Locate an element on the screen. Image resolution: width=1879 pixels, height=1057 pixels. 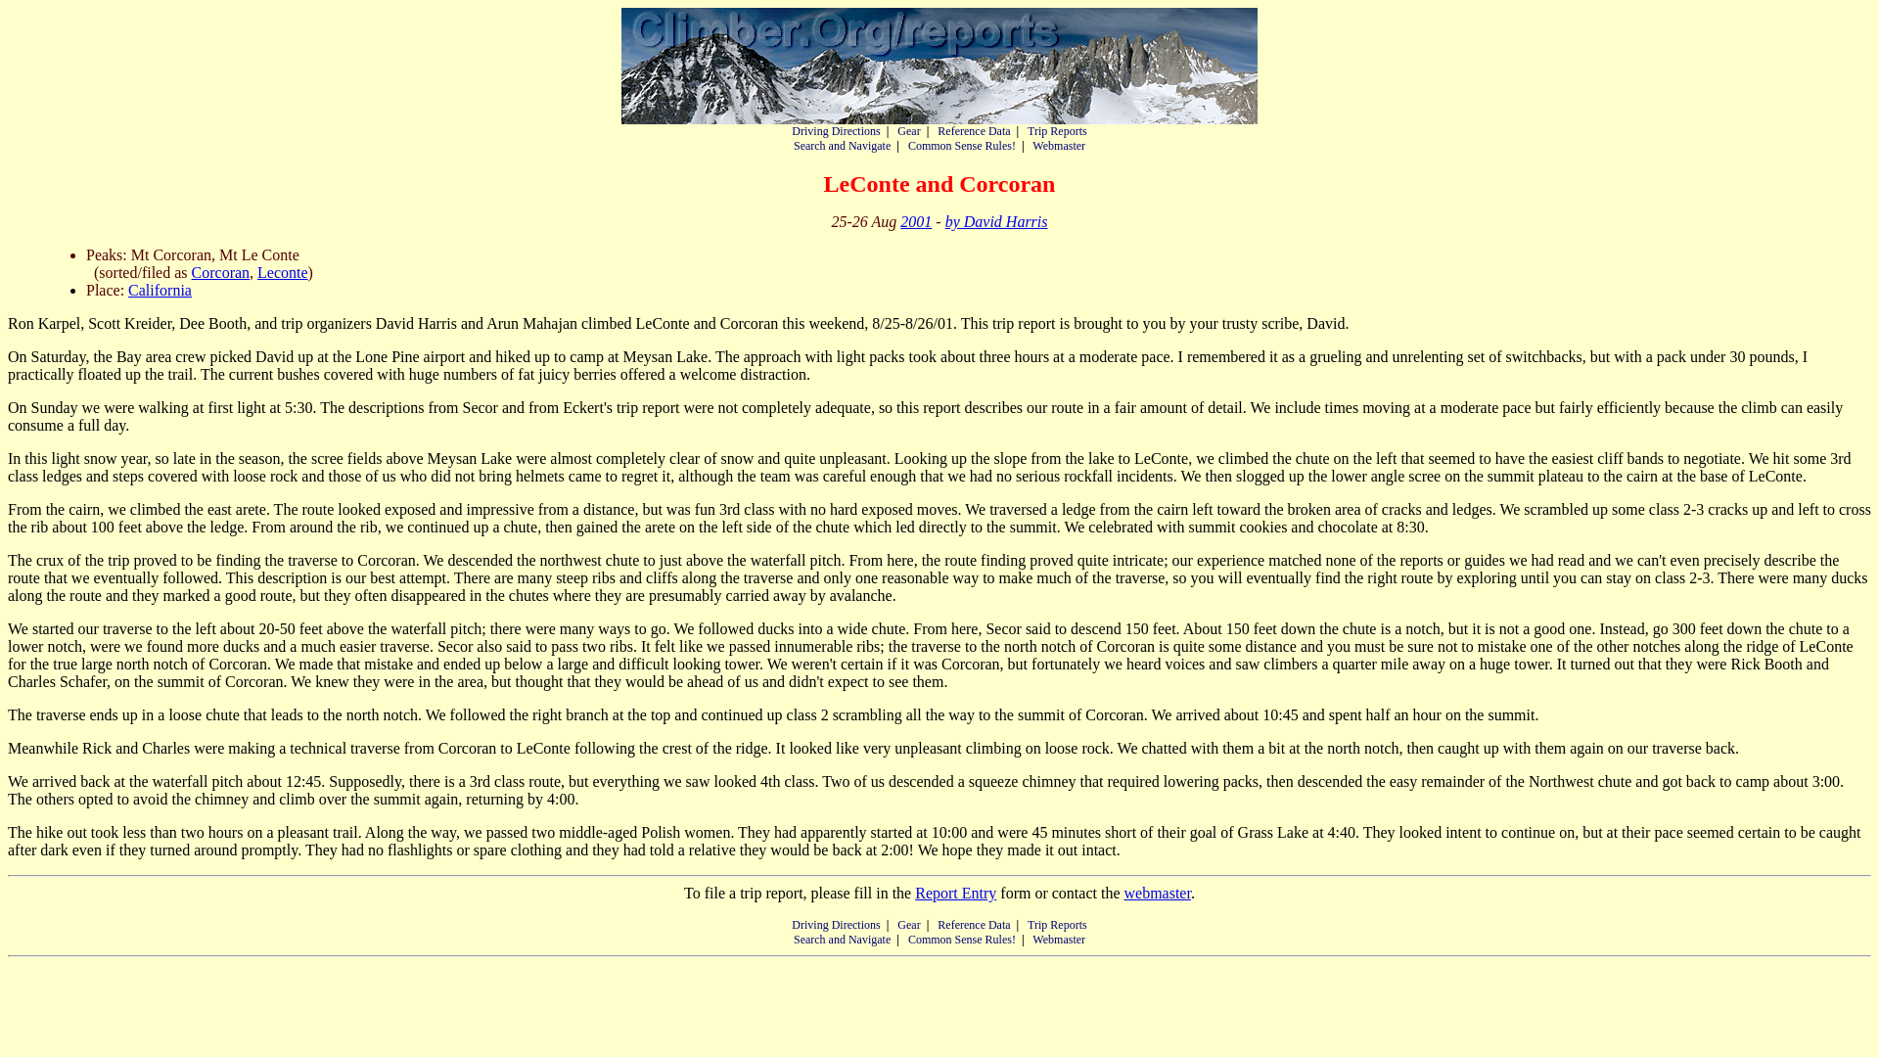
Reference Data is located at coordinates (974, 924).